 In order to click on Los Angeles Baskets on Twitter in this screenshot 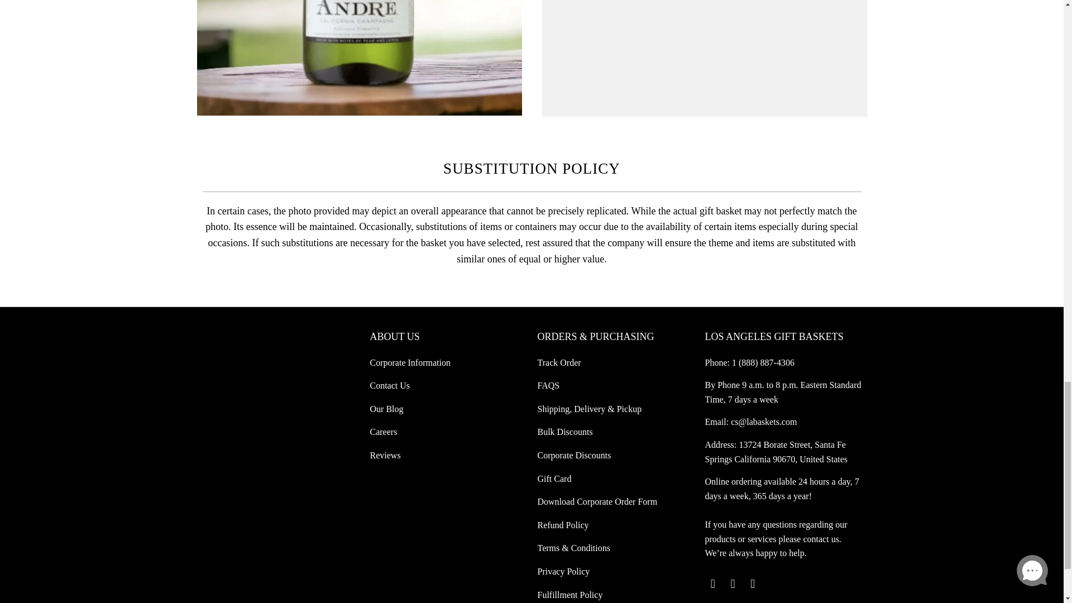, I will do `click(712, 584)`.